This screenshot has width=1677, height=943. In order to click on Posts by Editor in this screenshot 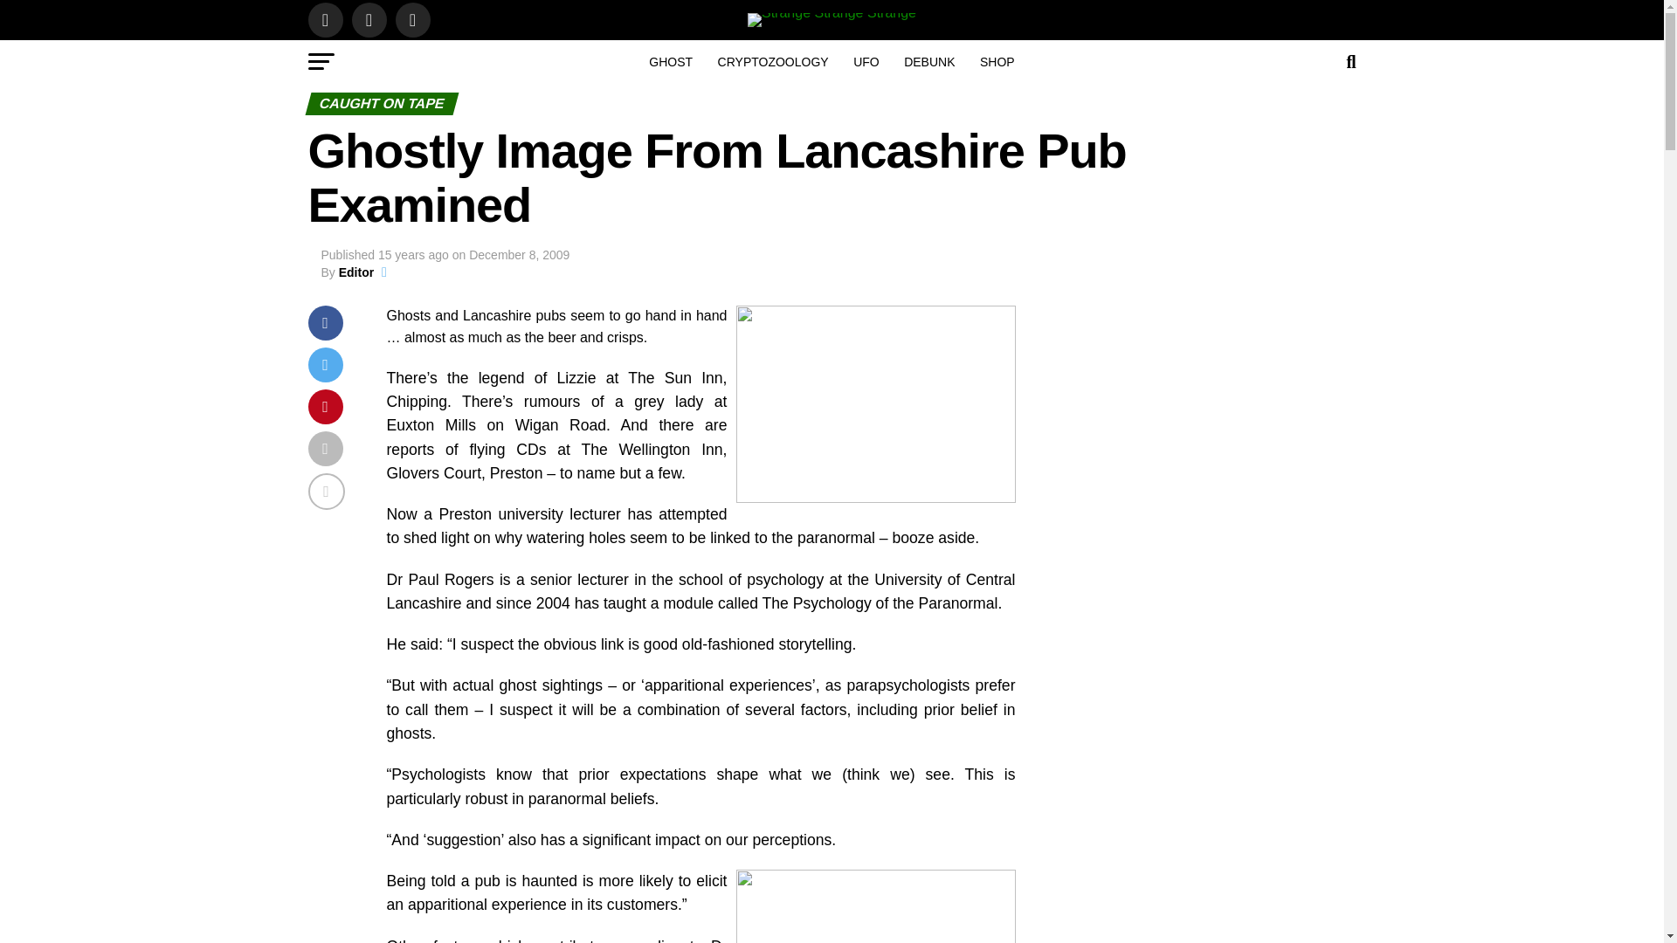, I will do `click(356, 272)`.